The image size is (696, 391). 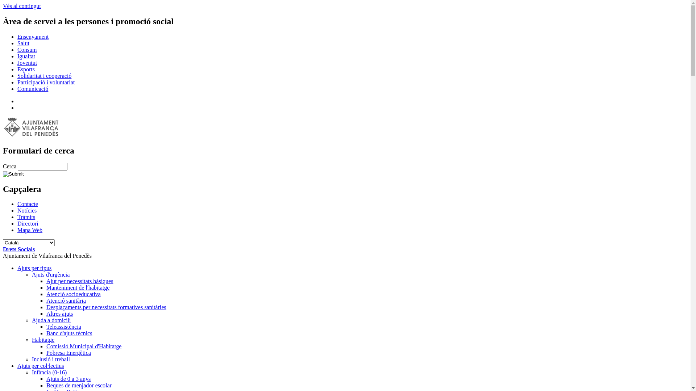 What do you see at coordinates (27, 63) in the screenshot?
I see `Joventut` at bounding box center [27, 63].